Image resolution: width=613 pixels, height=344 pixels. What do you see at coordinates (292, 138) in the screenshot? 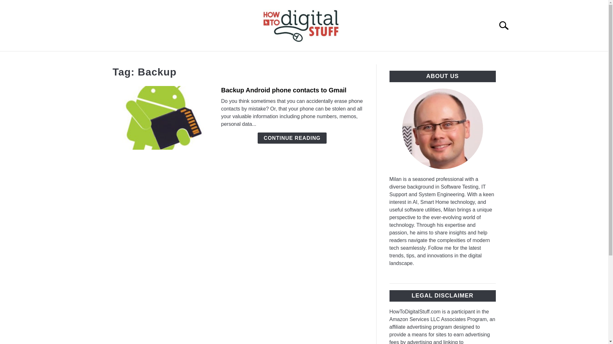
I see `CONTINUE READING` at bounding box center [292, 138].